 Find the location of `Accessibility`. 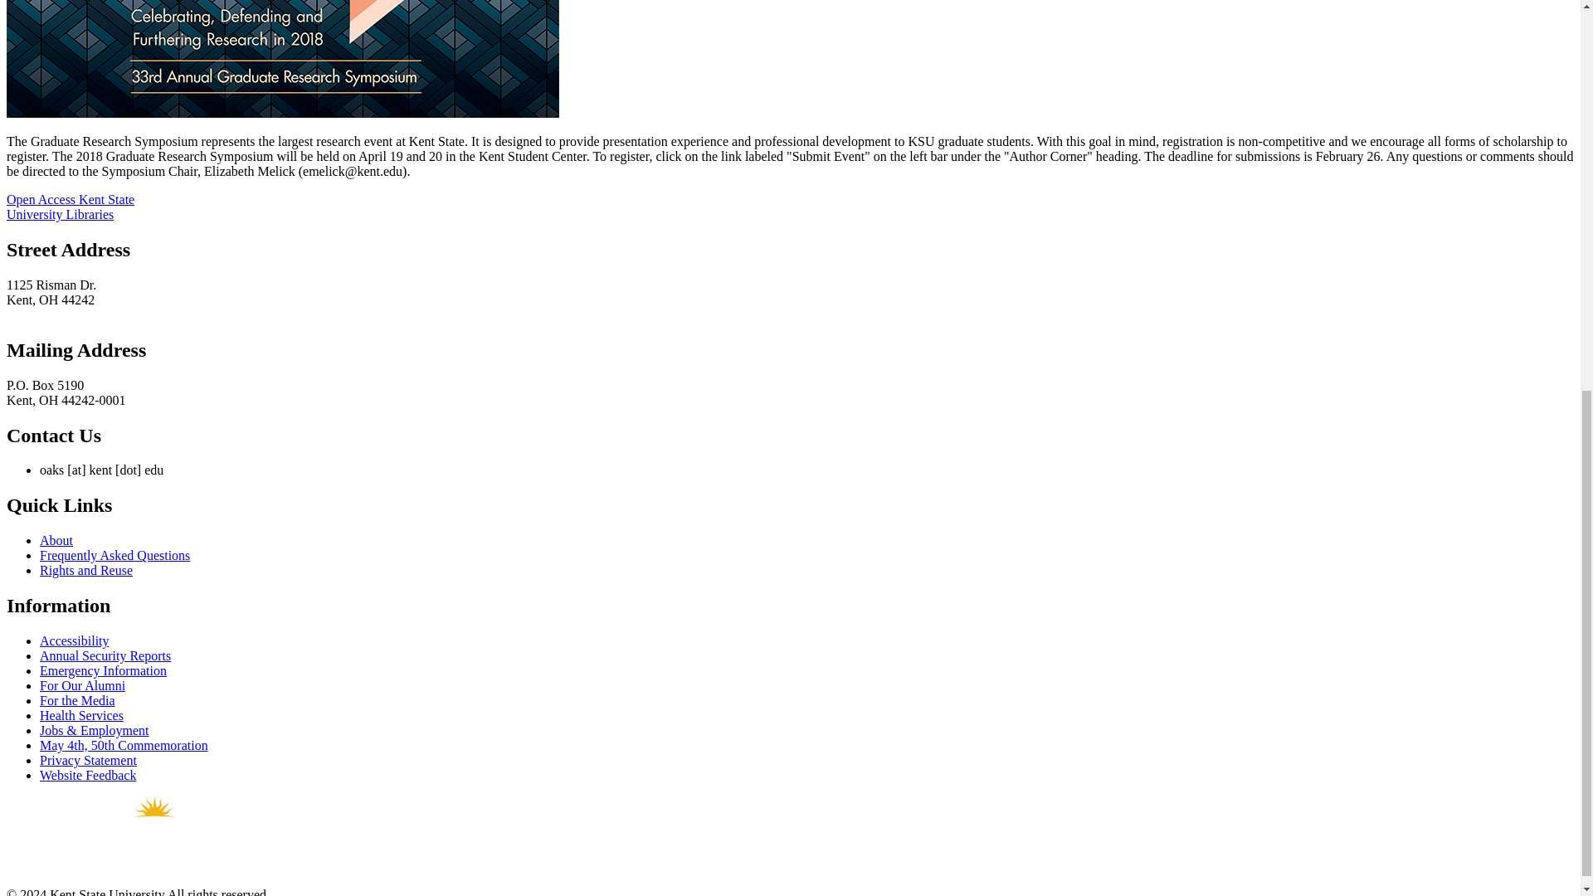

Accessibility is located at coordinates (75, 640).